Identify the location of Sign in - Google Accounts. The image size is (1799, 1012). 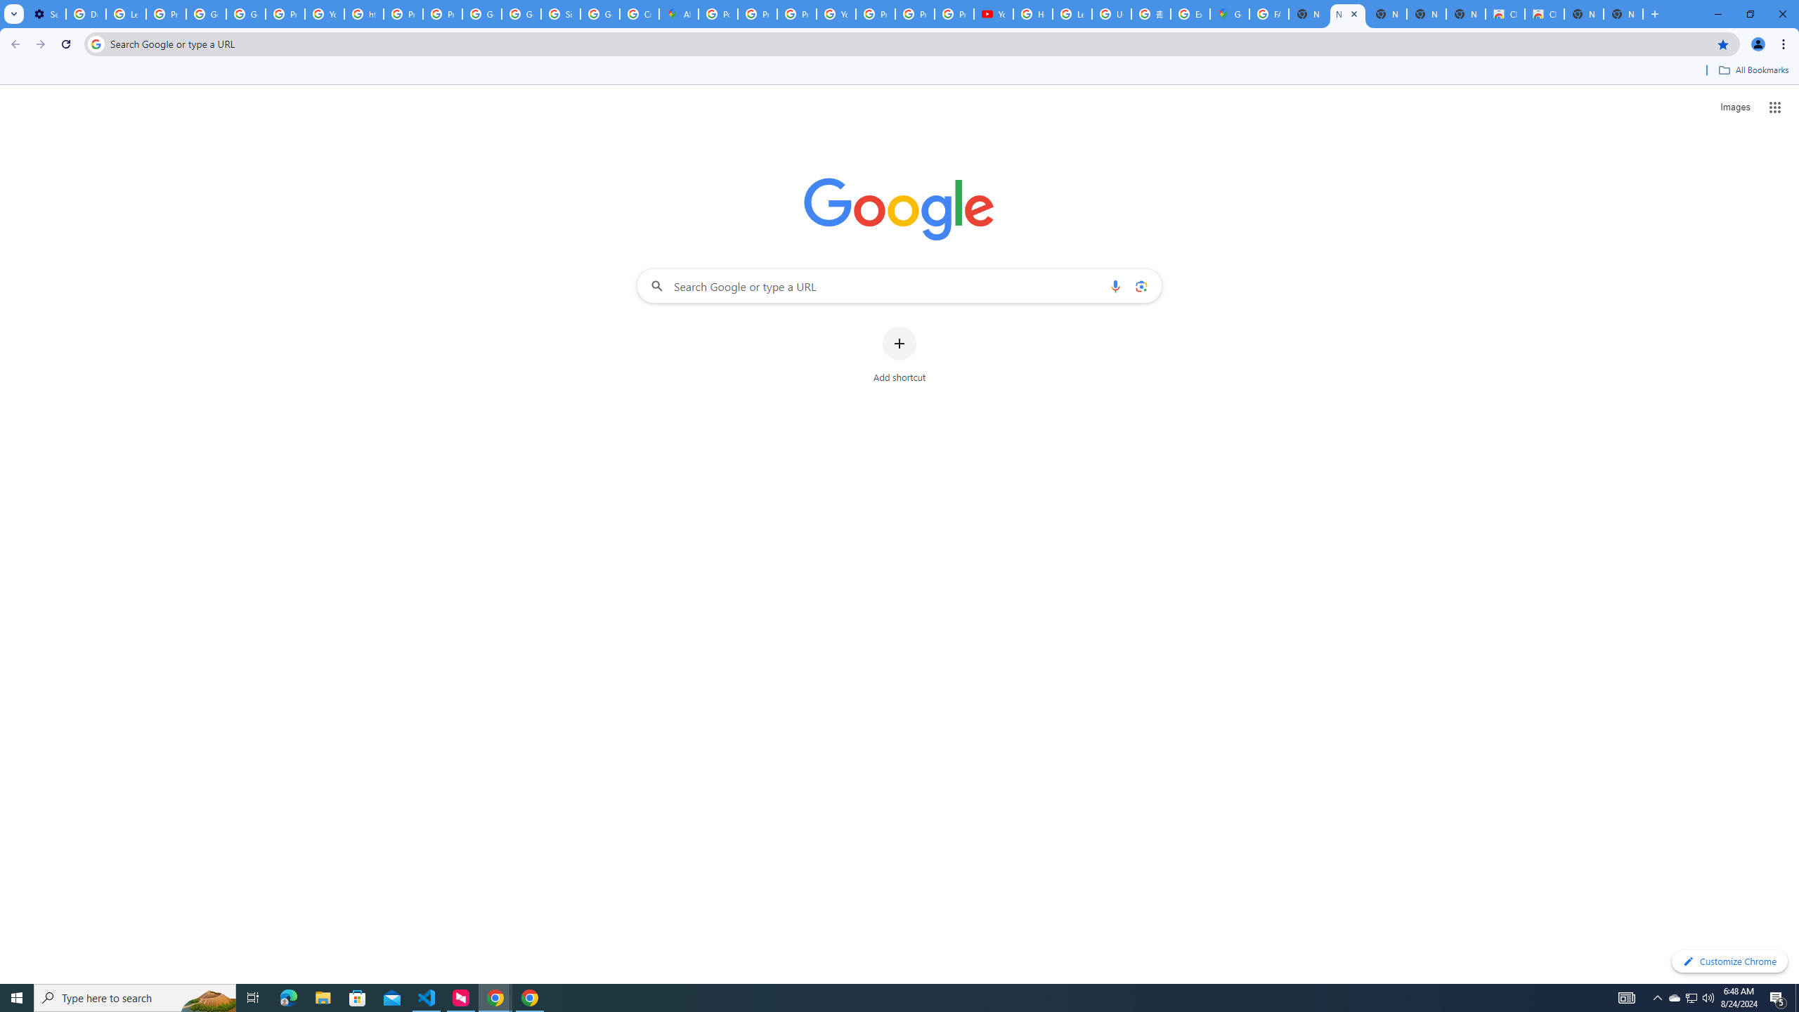
(560, 14).